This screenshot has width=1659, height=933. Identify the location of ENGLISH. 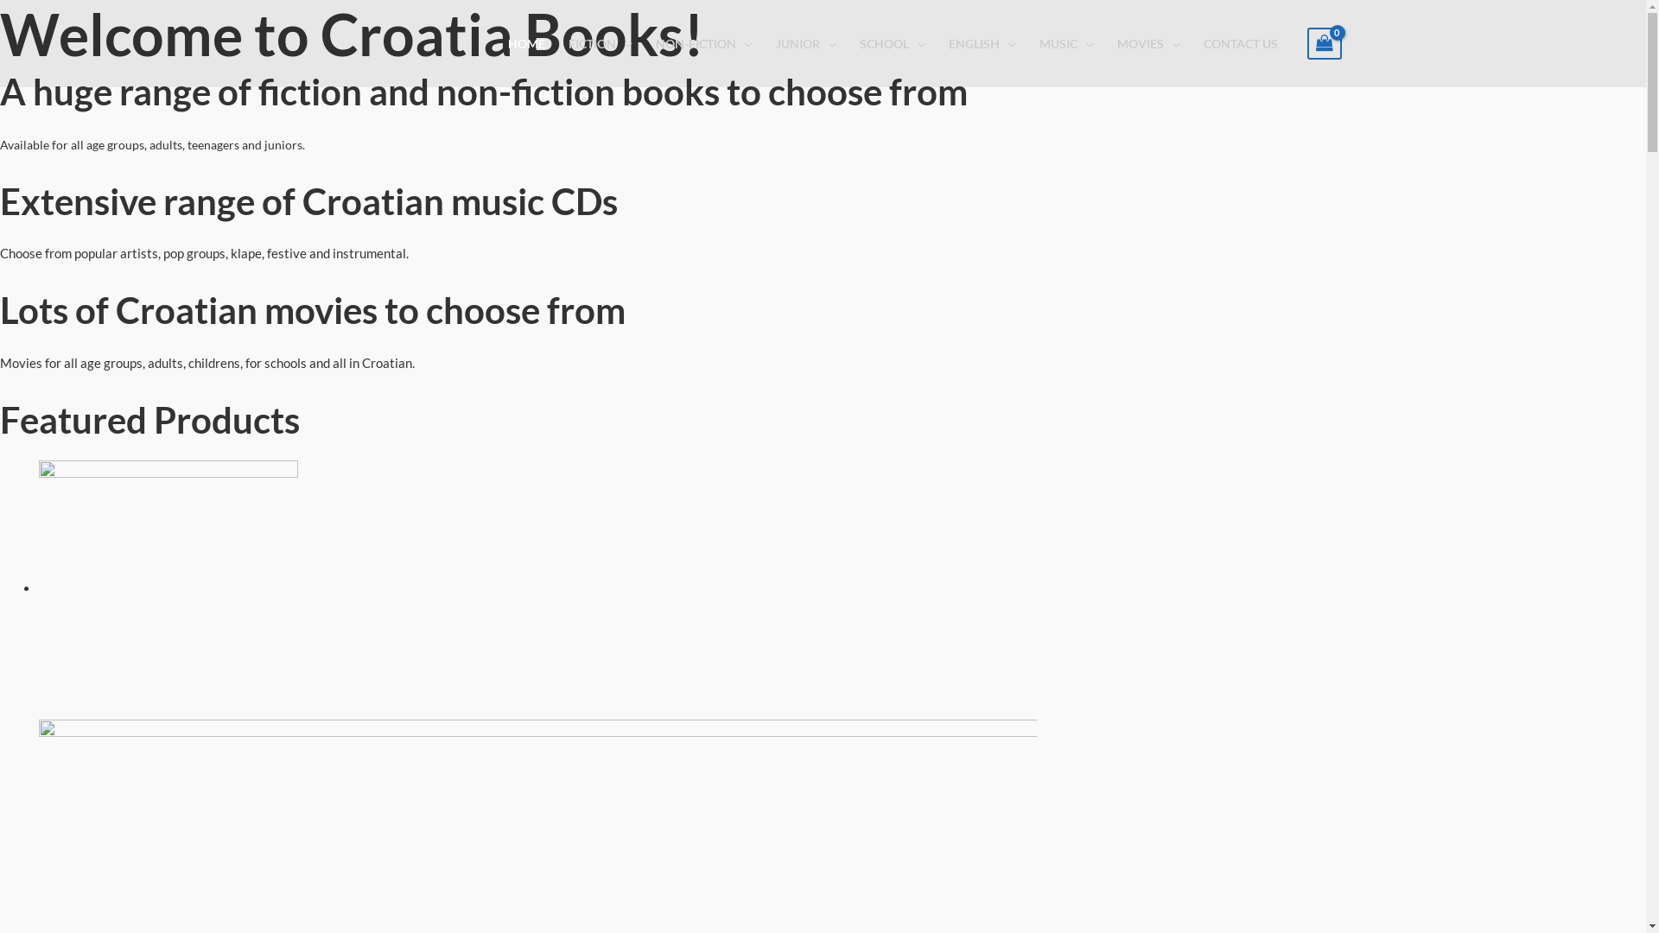
(982, 44).